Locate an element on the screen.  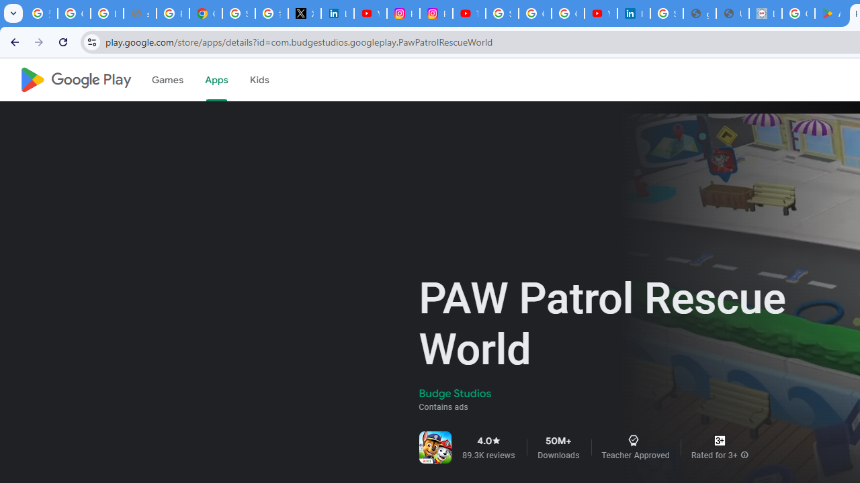
Content rating is located at coordinates (720, 440).